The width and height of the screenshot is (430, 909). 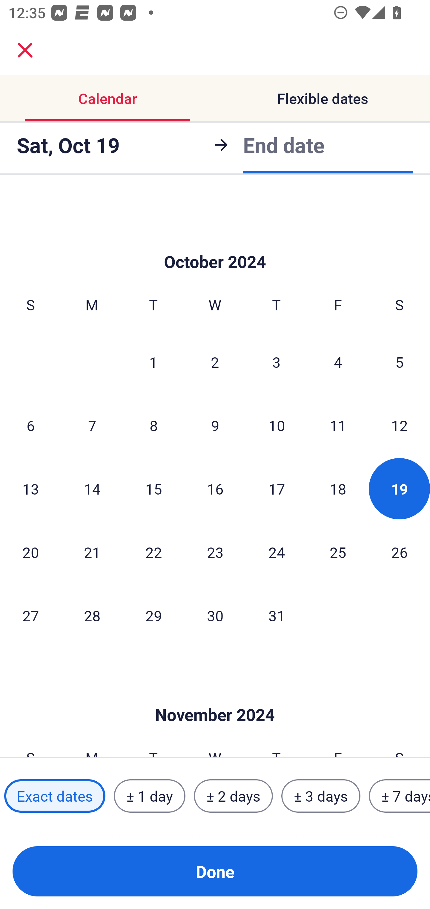 I want to click on 2 Wednesday, October 2, 2024, so click(x=215, y=362).